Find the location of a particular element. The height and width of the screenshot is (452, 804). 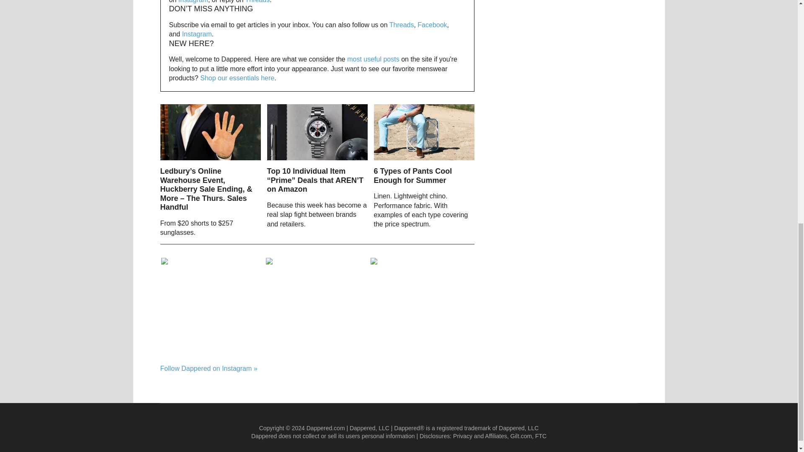

Threads is located at coordinates (258, 2).